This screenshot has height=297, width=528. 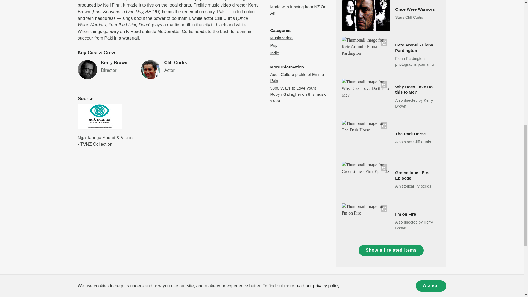 What do you see at coordinates (297, 78) in the screenshot?
I see `AudioCulture profile of Emma Paki` at bounding box center [297, 78].